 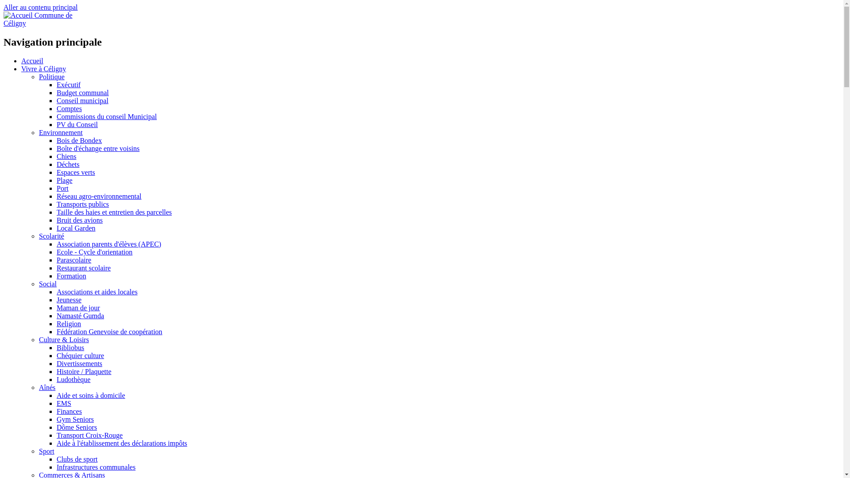 I want to click on Plage, so click(x=65, y=181).